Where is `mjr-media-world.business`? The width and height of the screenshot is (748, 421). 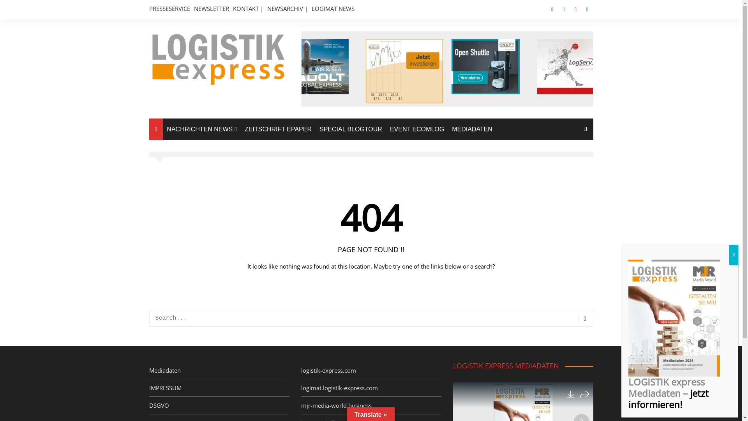
mjr-media-world.business is located at coordinates (336, 405).